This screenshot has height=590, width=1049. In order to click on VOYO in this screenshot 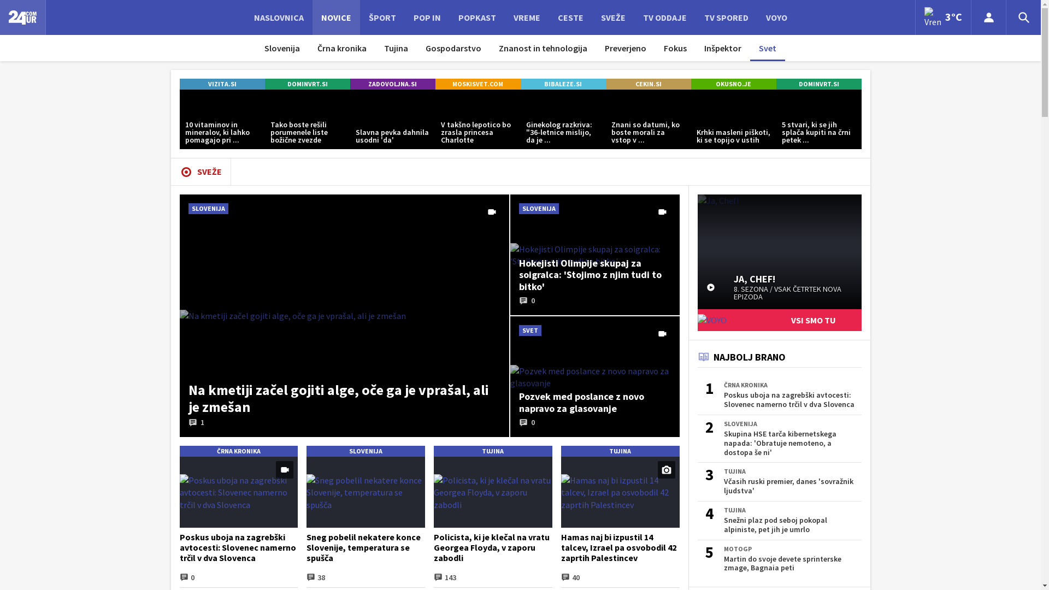, I will do `click(777, 17)`.